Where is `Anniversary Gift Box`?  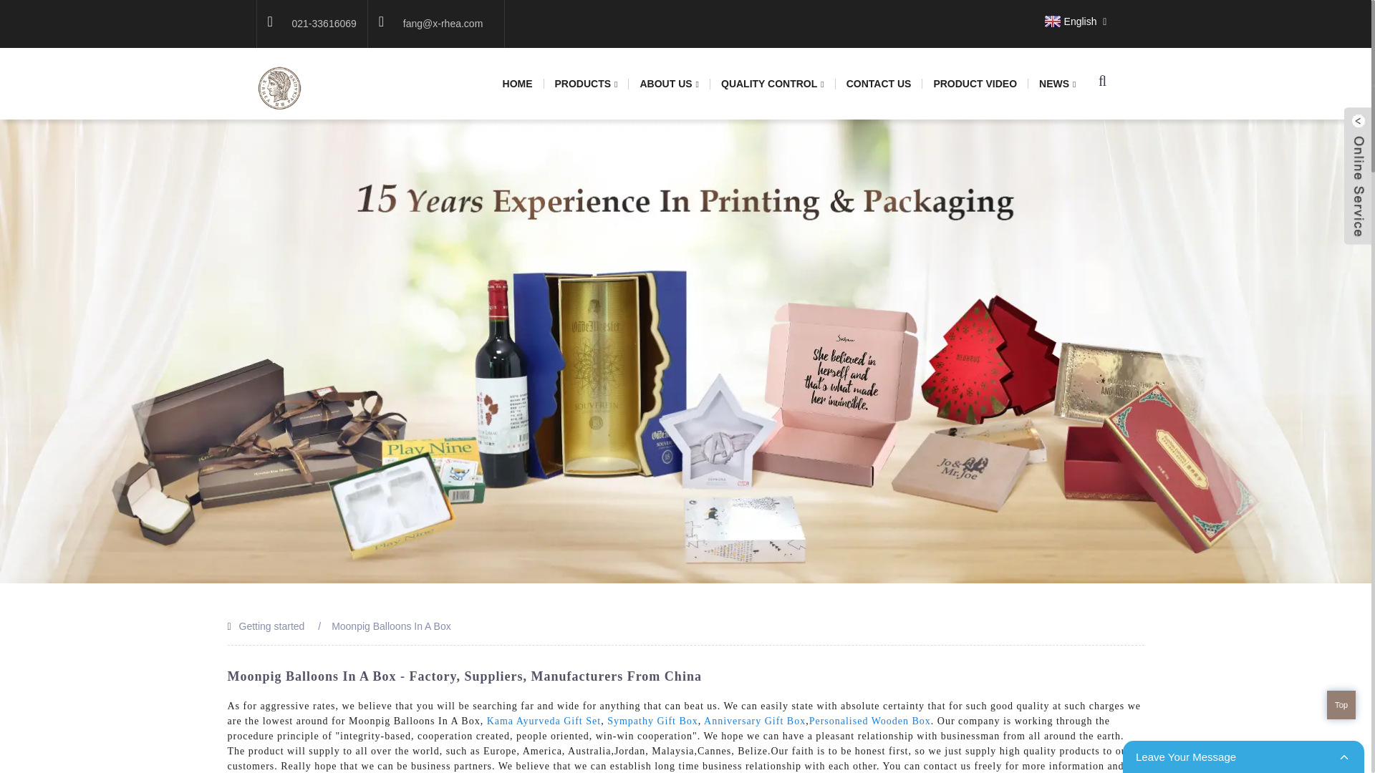
Anniversary Gift Box is located at coordinates (755, 721).